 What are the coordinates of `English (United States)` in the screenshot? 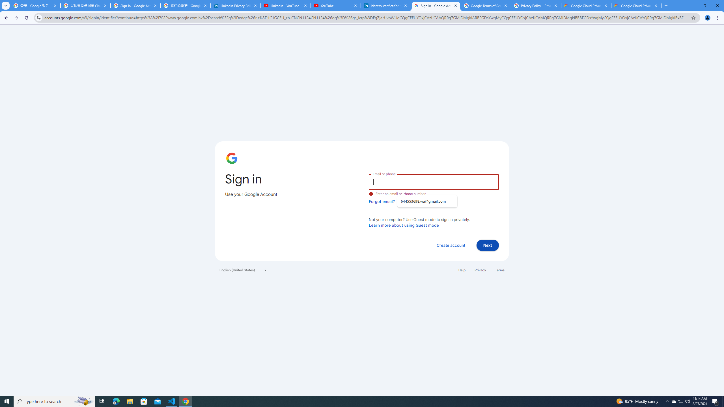 It's located at (243, 270).